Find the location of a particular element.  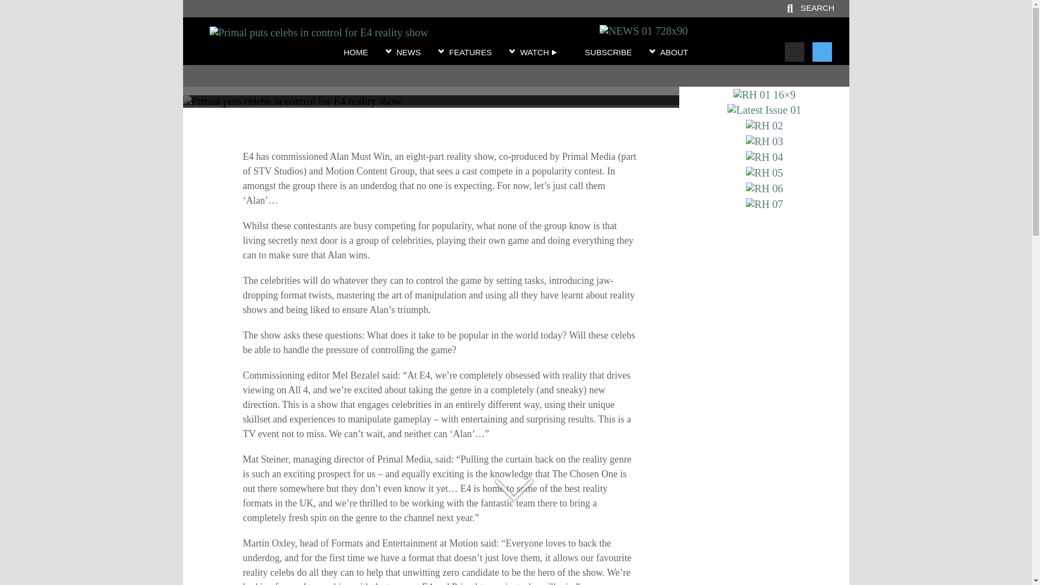

NEWS is located at coordinates (408, 53).